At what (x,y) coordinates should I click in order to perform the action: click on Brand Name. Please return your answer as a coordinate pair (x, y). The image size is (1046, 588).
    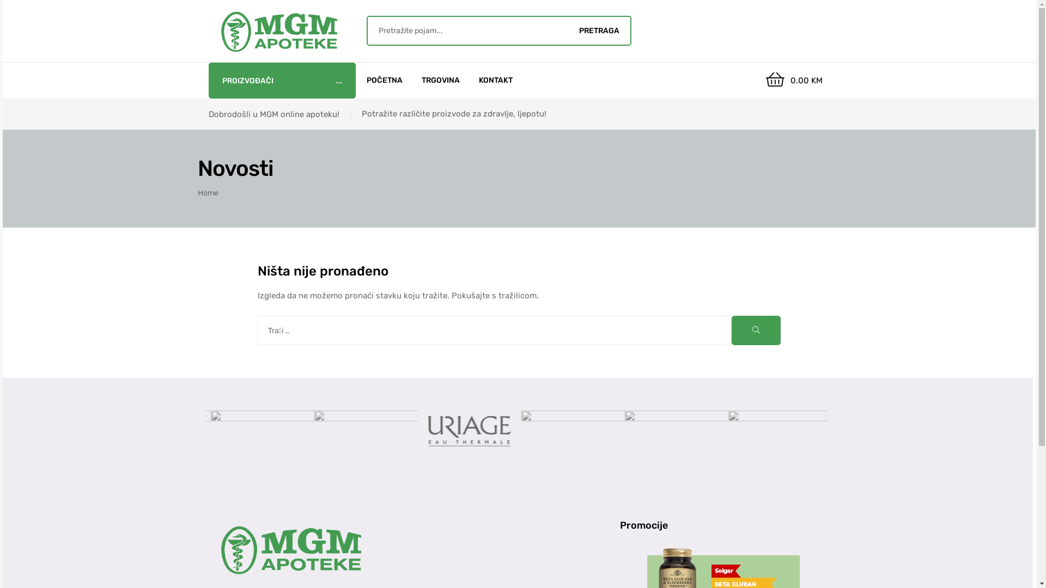
    Looking at the image, I should click on (258, 432).